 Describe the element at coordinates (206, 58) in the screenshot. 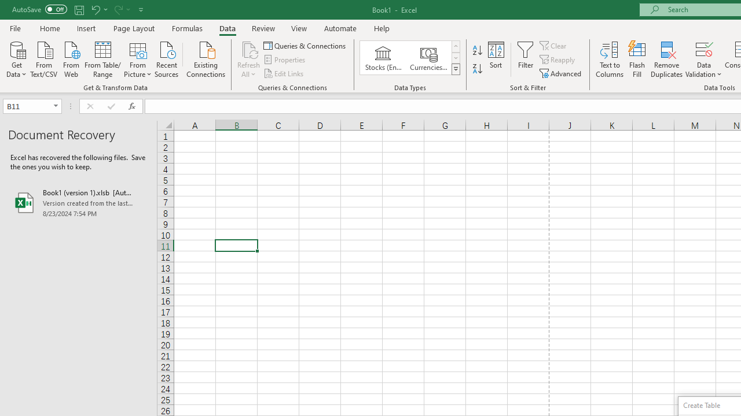

I see `Existing Connections` at that location.